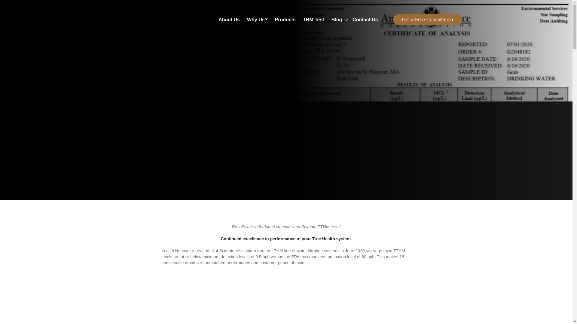 The width and height of the screenshot is (577, 324). I want to click on Why Us?, so click(257, 20).